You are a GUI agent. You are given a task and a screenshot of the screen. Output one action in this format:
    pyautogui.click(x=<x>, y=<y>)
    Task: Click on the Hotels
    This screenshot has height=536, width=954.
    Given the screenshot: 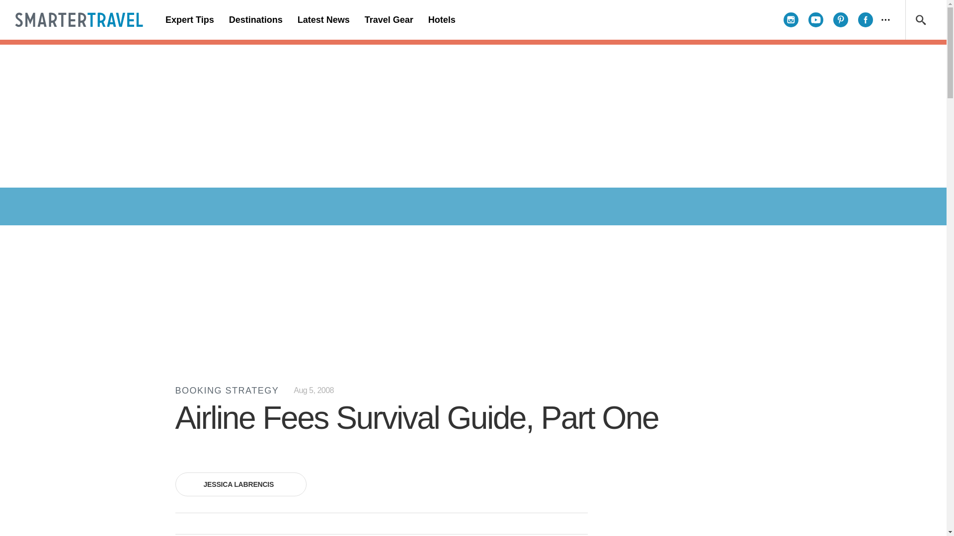 What is the action you would take?
    pyautogui.click(x=441, y=20)
    